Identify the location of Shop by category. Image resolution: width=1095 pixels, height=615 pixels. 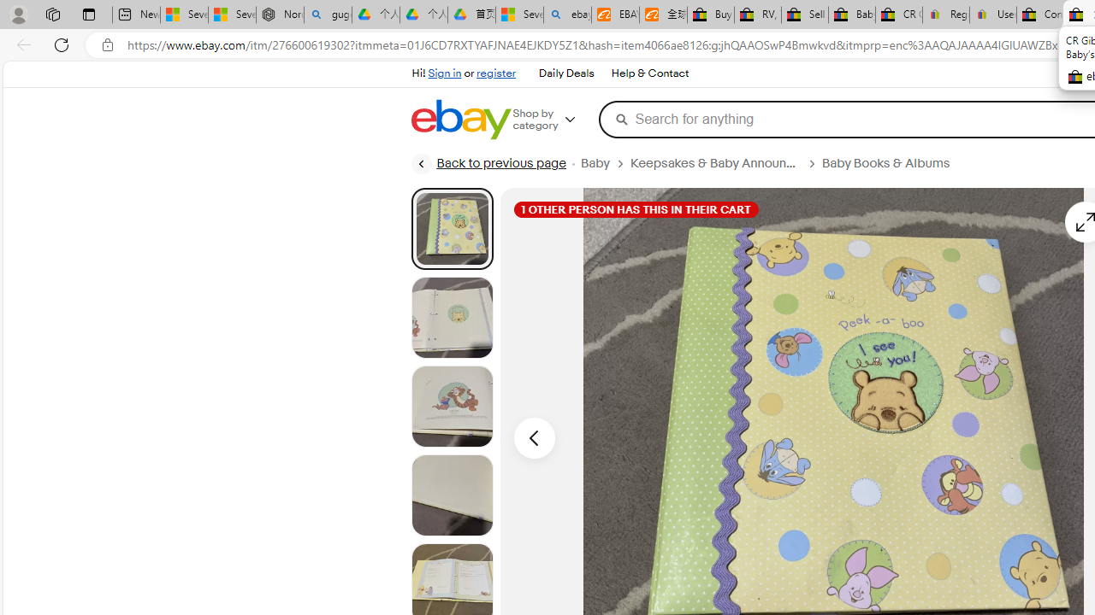
(556, 120).